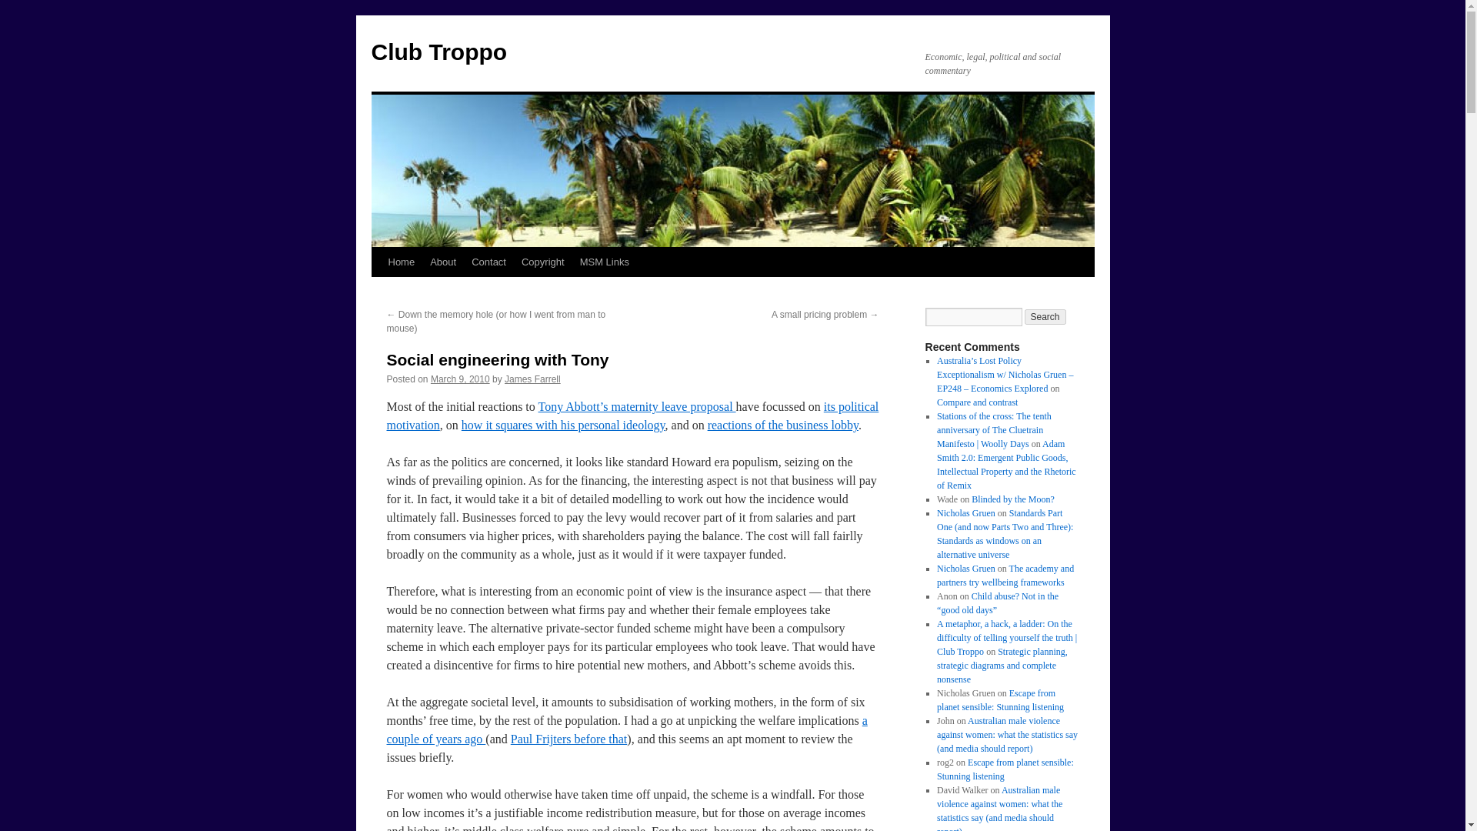 The height and width of the screenshot is (831, 1477). I want to click on View all posts by James Farrell, so click(532, 379).